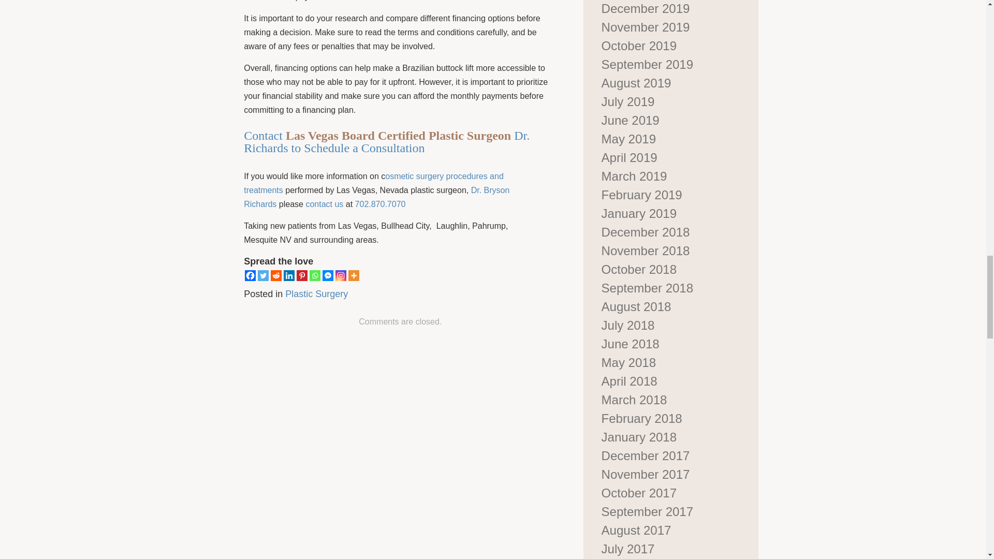 This screenshot has width=994, height=559. I want to click on Whatsapp, so click(315, 275).